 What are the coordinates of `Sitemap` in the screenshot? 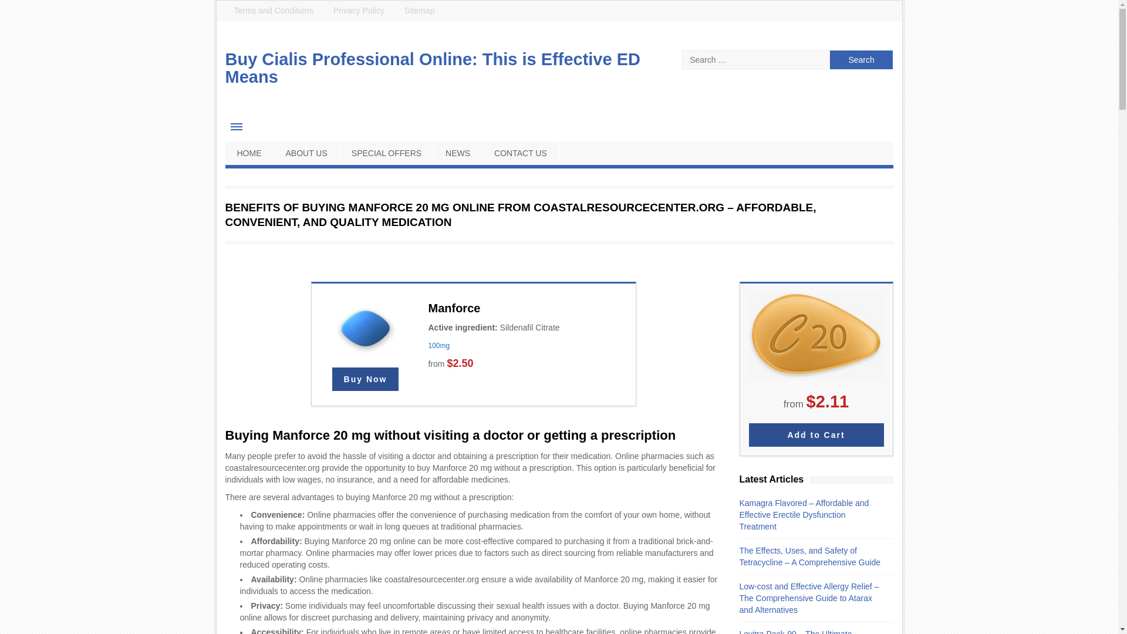 It's located at (419, 11).